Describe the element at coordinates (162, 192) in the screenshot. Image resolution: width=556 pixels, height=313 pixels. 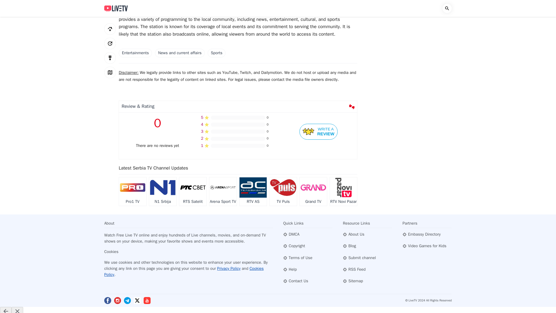
I see `N1 Srbija` at that location.